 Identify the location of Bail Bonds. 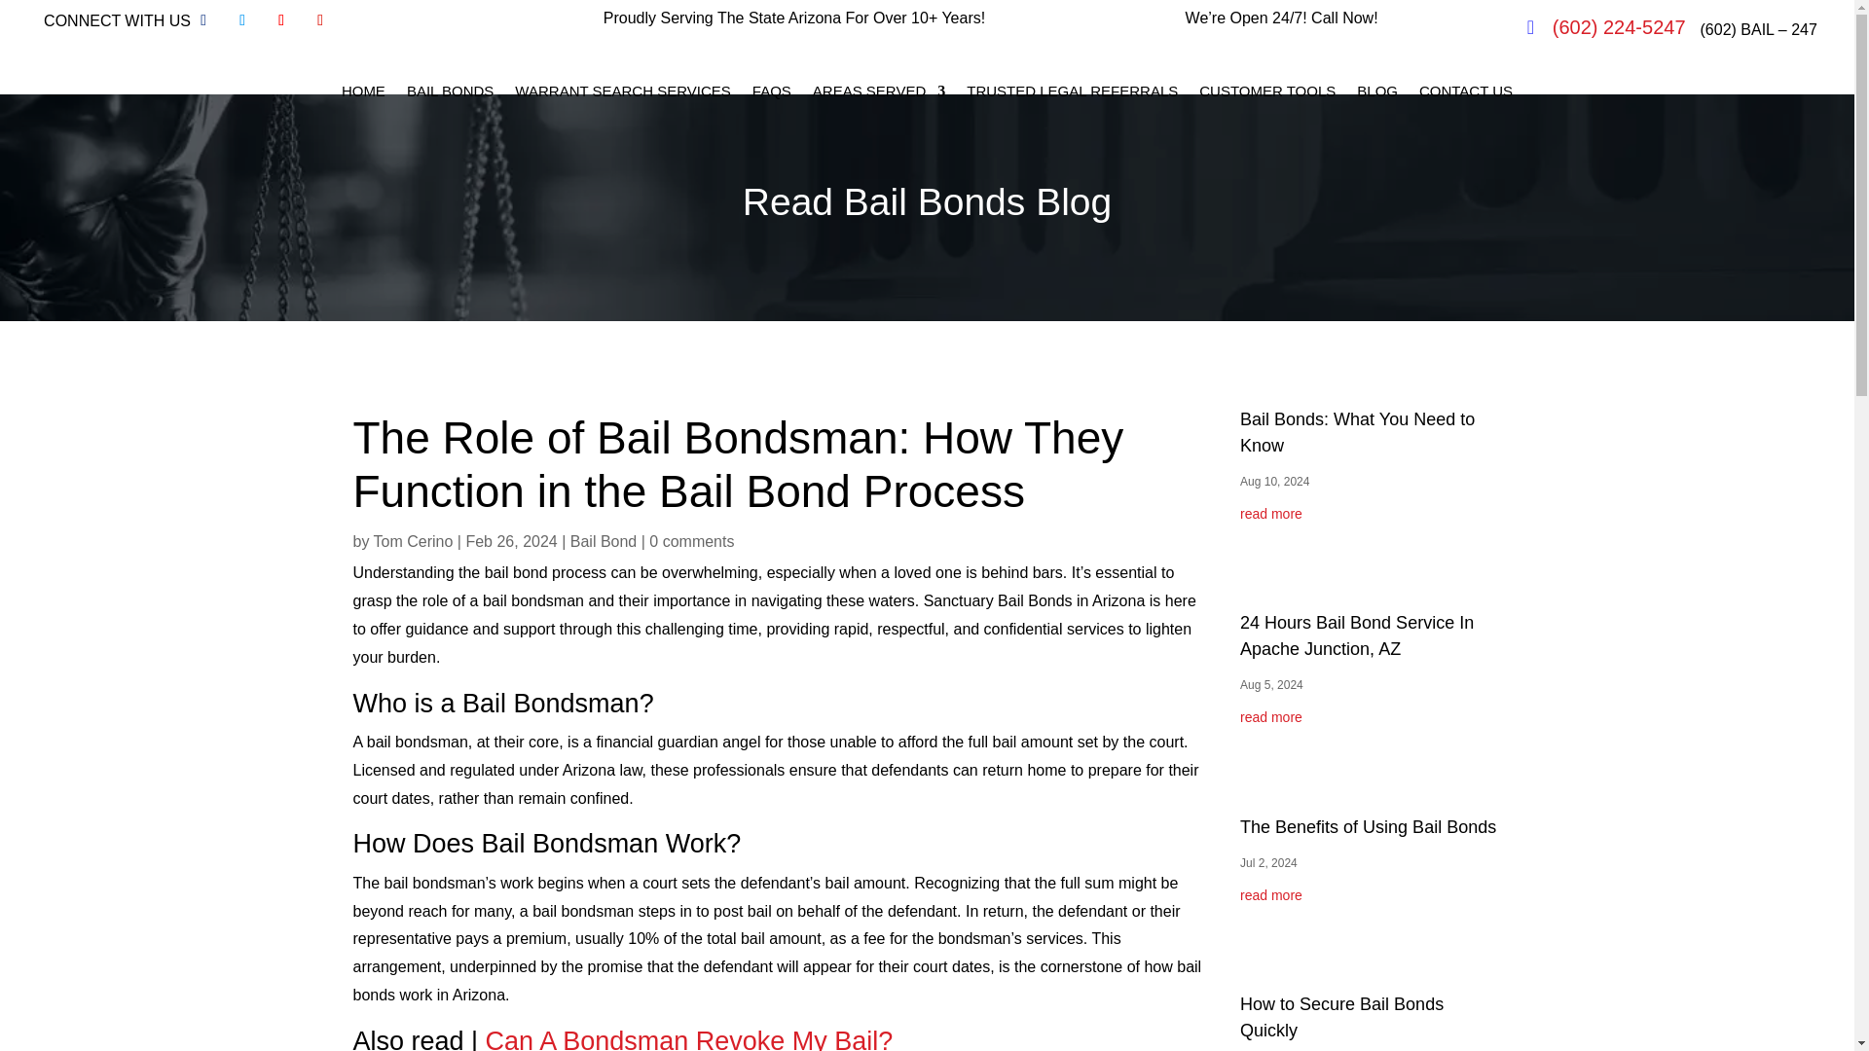
(450, 91).